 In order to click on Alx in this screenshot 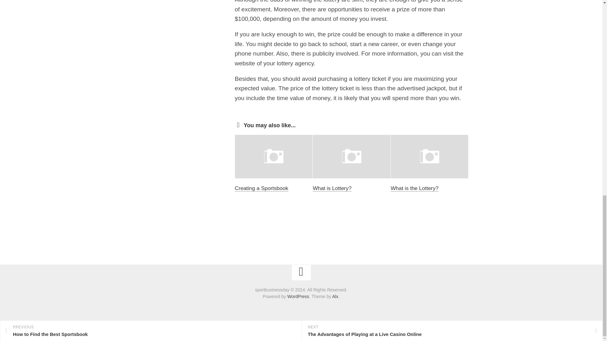, I will do `click(335, 296)`.